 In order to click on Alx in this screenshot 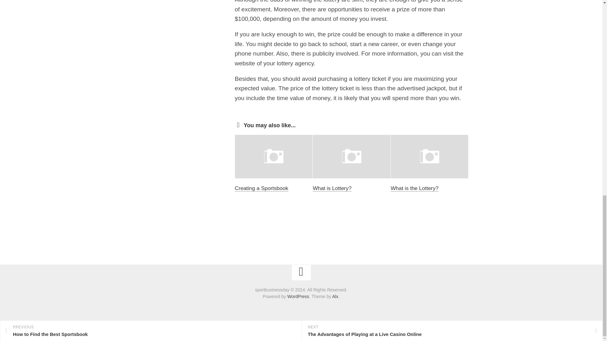, I will do `click(335, 296)`.